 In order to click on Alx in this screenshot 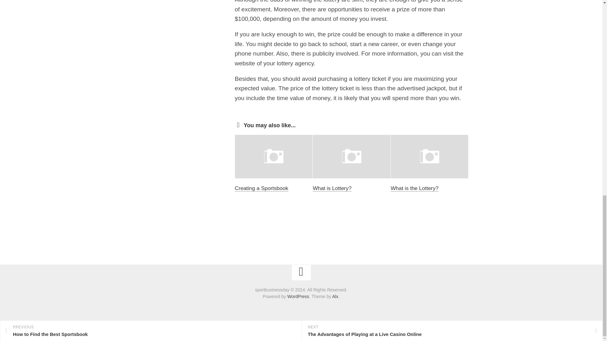, I will do `click(335, 296)`.